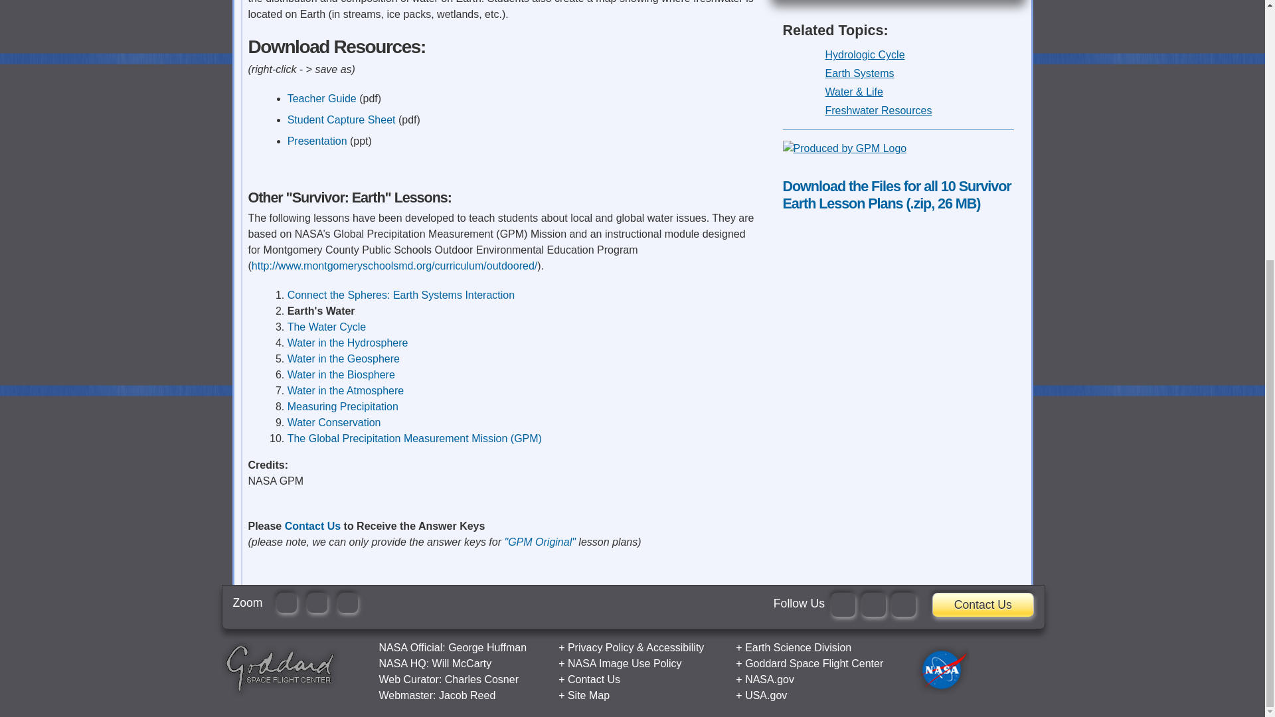 Image resolution: width=1275 pixels, height=717 pixels. What do you see at coordinates (344, 358) in the screenshot?
I see `Water in the Geosphere` at bounding box center [344, 358].